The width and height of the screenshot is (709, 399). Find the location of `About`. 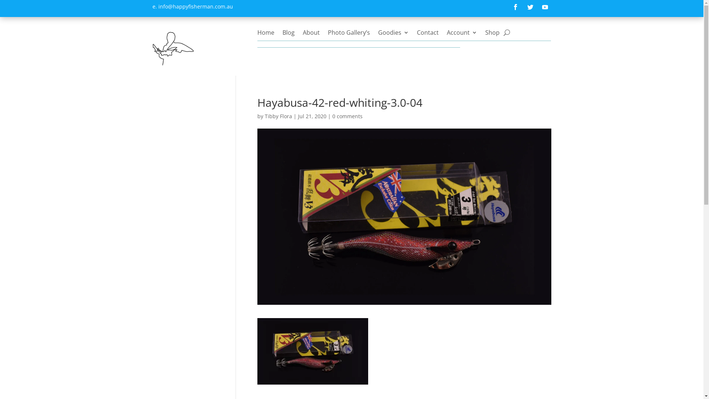

About is located at coordinates (311, 34).